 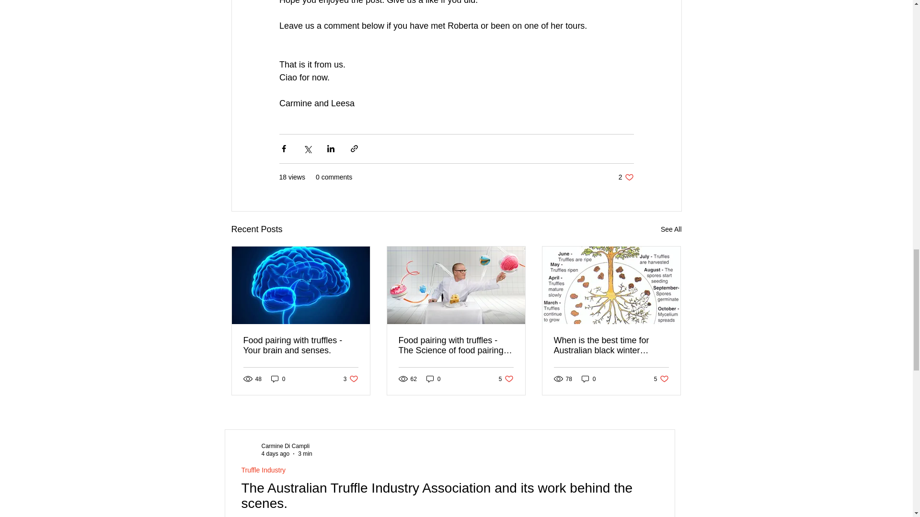 What do you see at coordinates (286, 446) in the screenshot?
I see `Carmine Di Campli` at bounding box center [286, 446].